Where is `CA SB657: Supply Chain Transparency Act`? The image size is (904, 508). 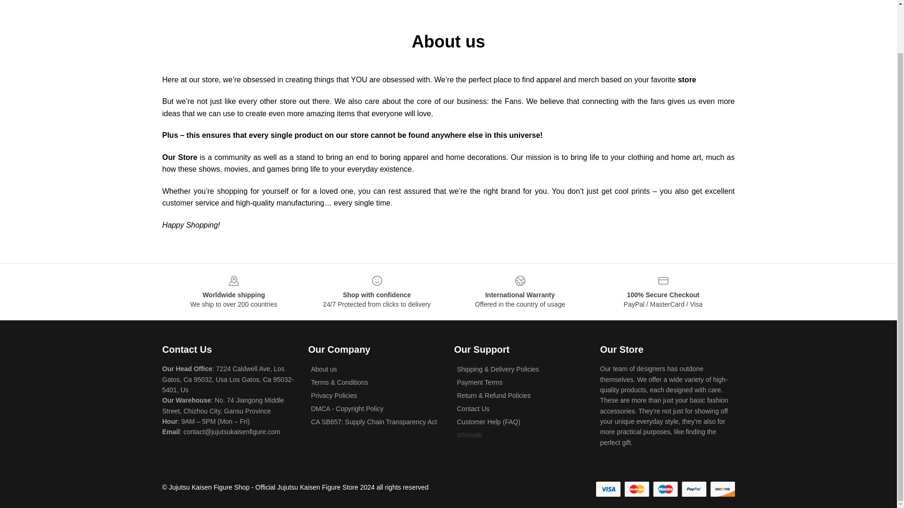 CA SB657: Supply Chain Transparency Act is located at coordinates (374, 421).